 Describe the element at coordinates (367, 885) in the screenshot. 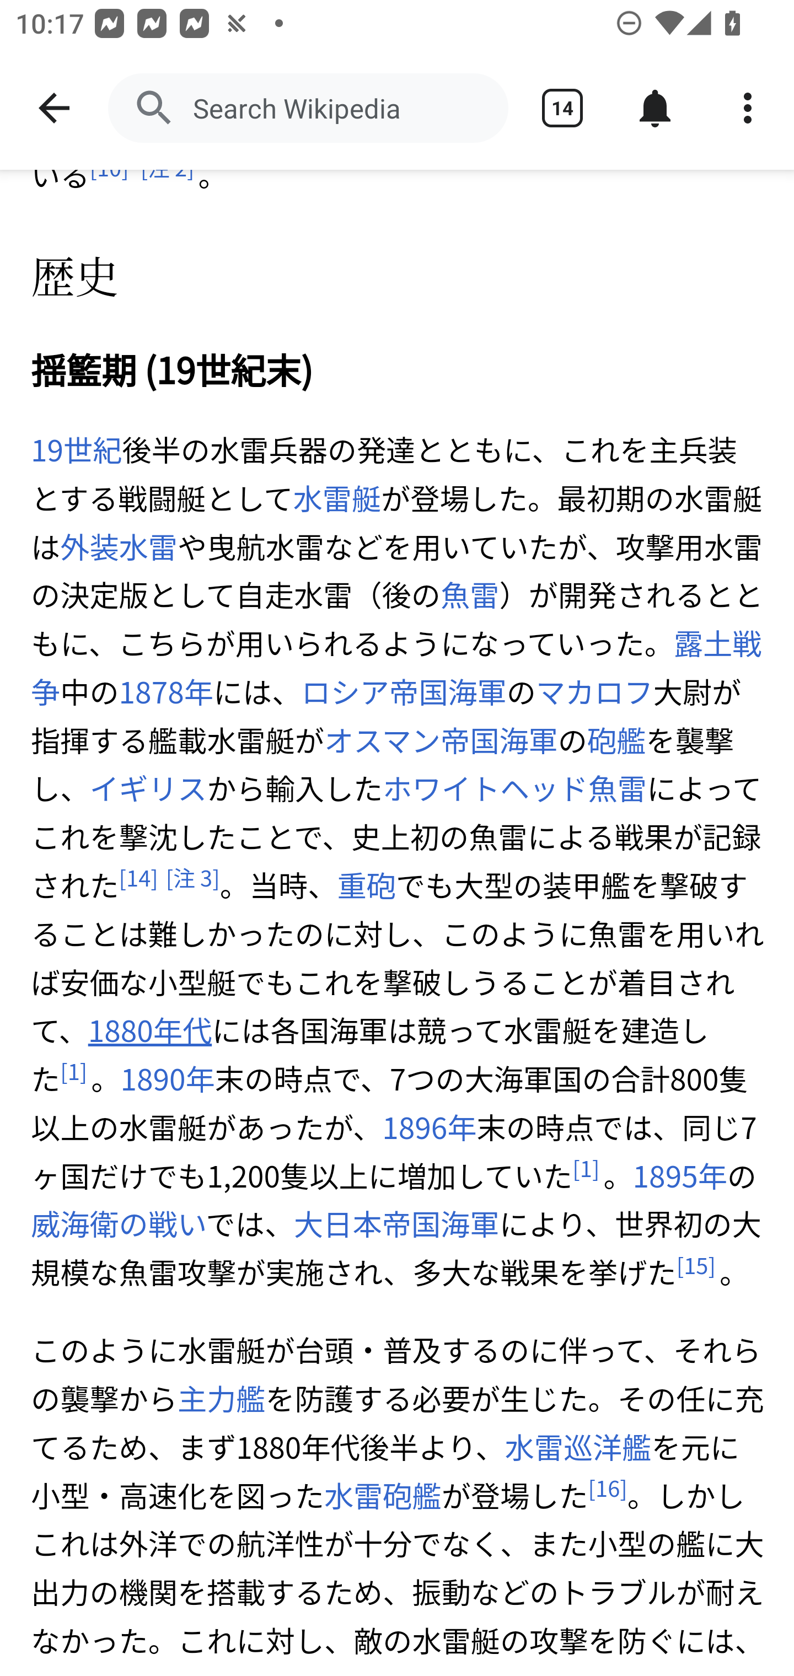

I see `重砲` at that location.